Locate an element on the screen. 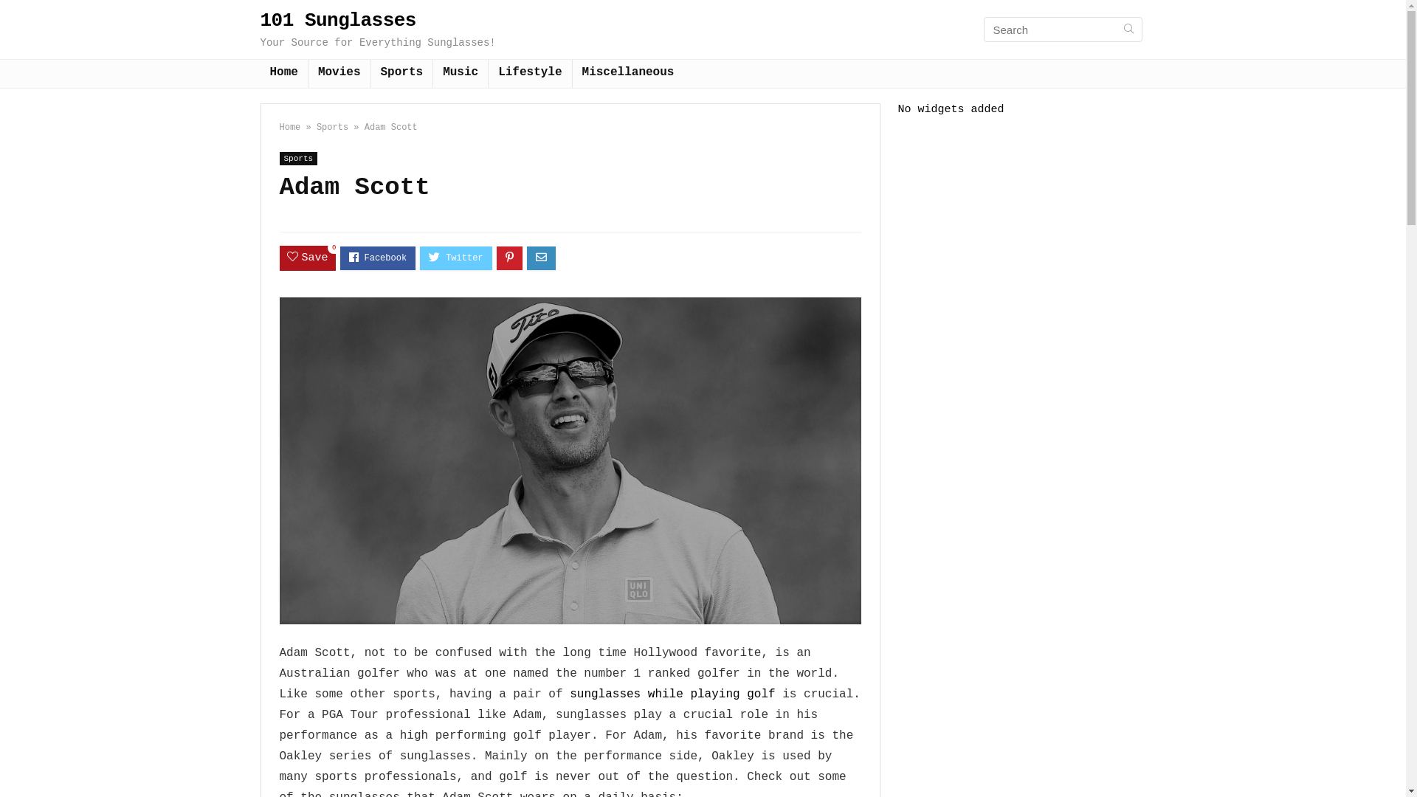 The image size is (1417, 797). Home is located at coordinates (289, 128).